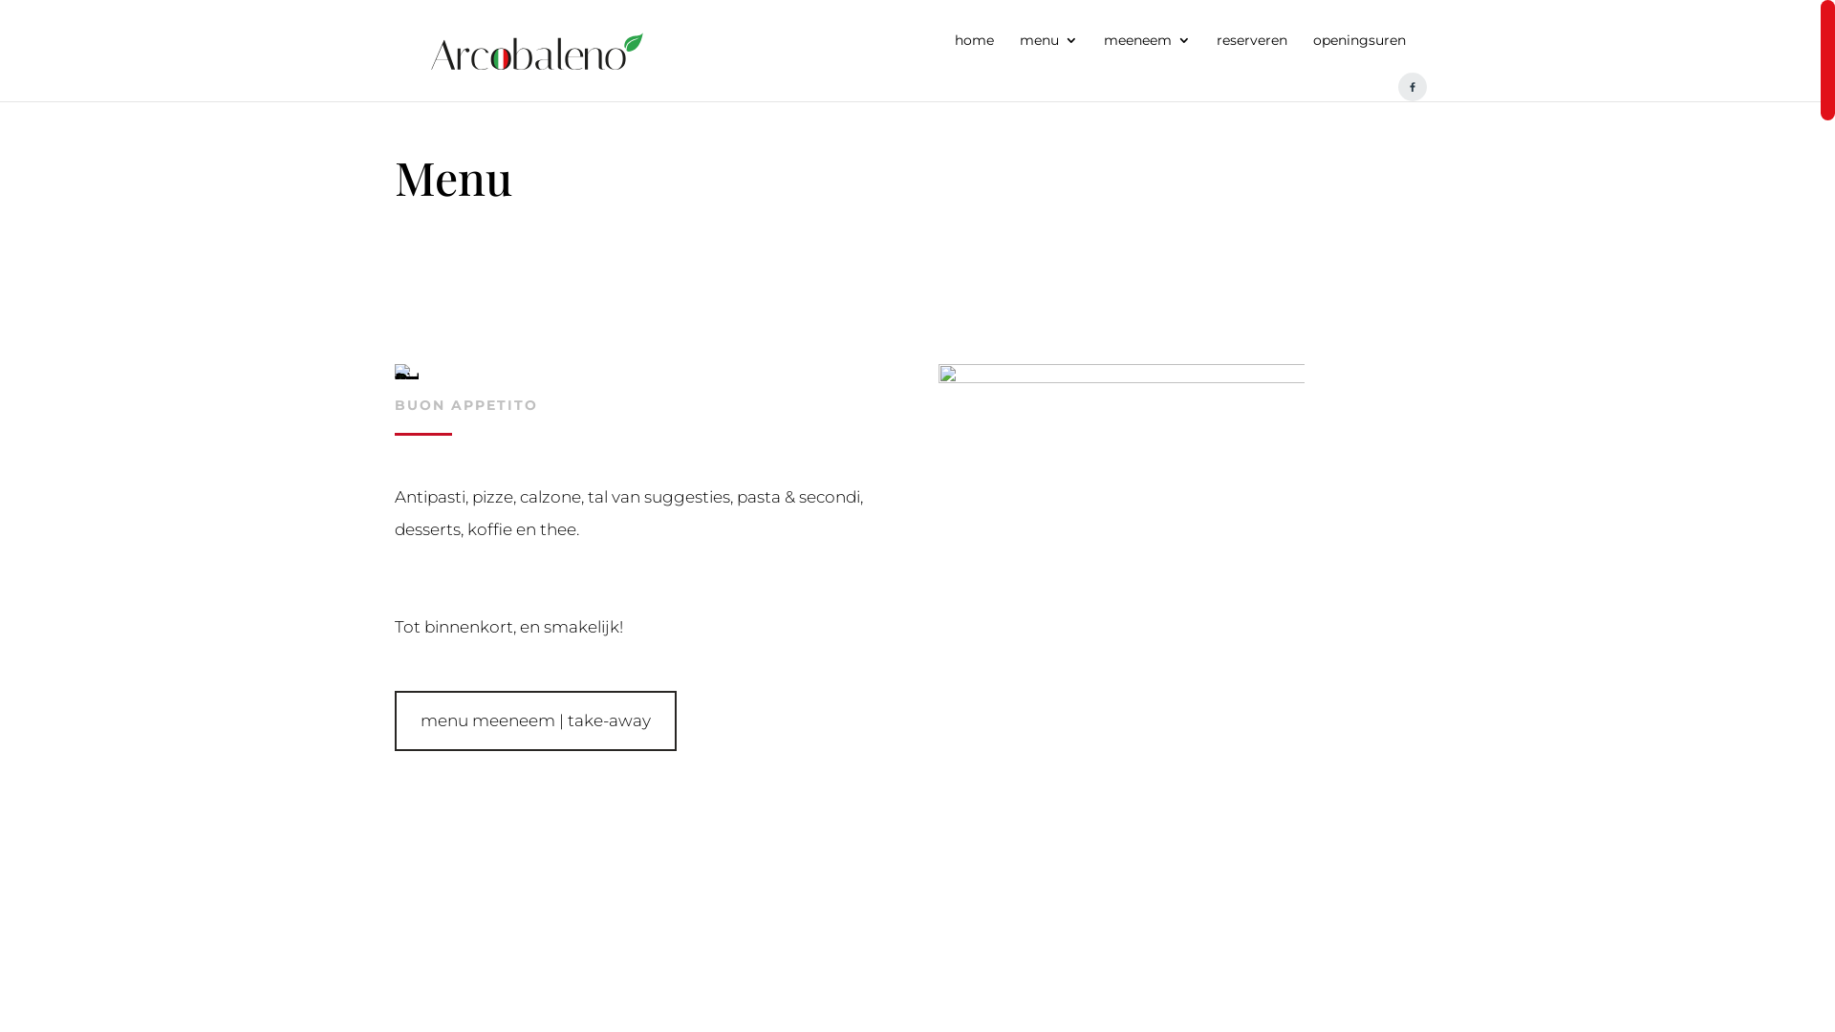  What do you see at coordinates (1359, 57) in the screenshot?
I see `openingsuren` at bounding box center [1359, 57].